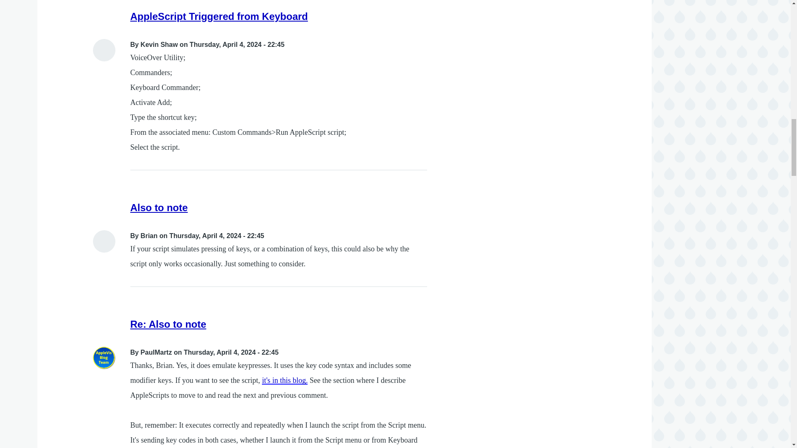 The height and width of the screenshot is (448, 797). I want to click on Re: Also to note, so click(169, 324).